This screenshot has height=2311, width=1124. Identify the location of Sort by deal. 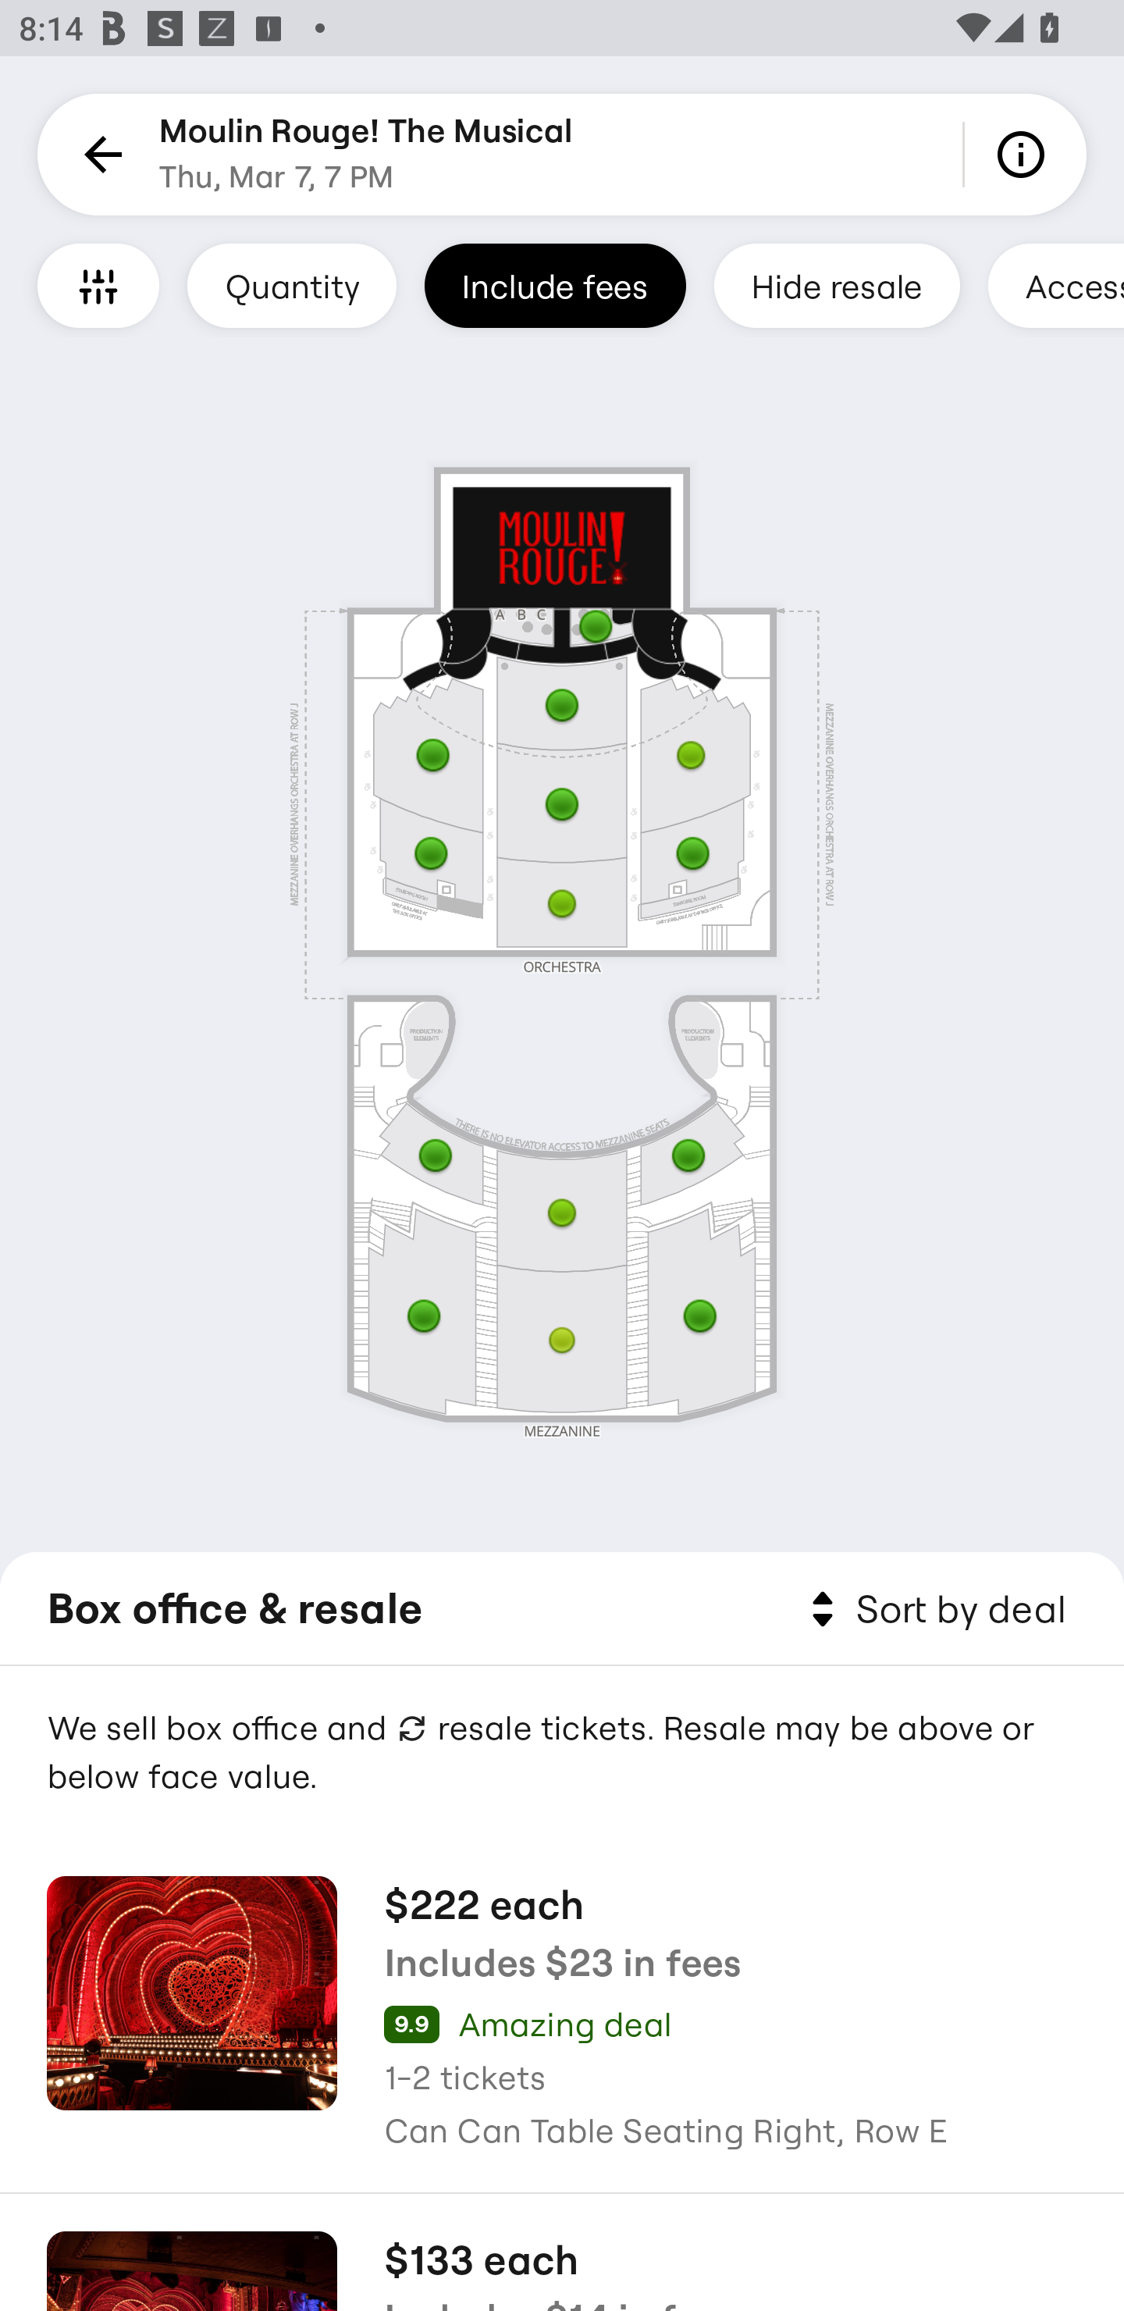
(934, 1610).